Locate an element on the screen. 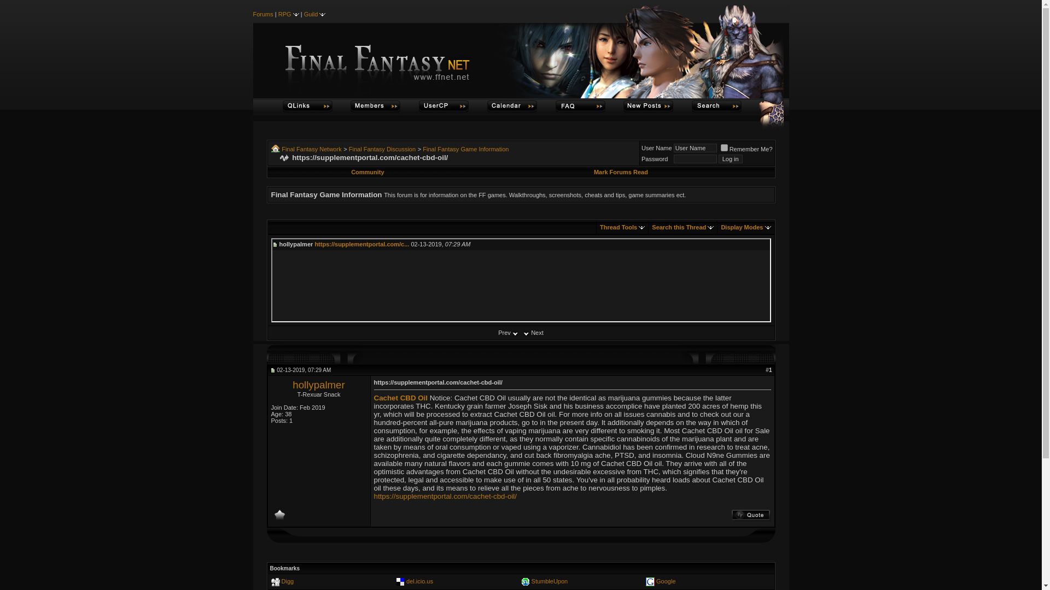 This screenshot has width=1050, height=590. Mark Forums Read is located at coordinates (621, 172).